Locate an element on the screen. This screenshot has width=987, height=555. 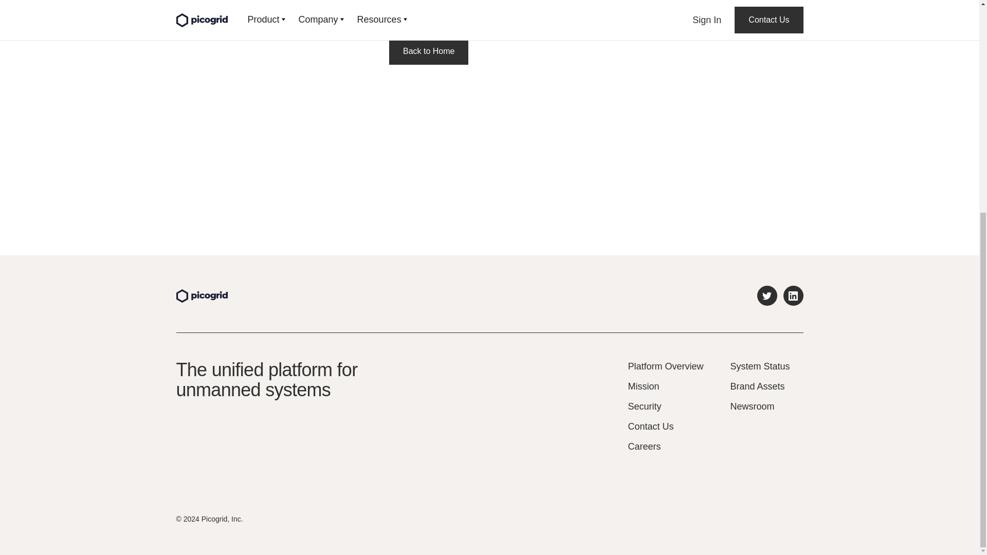
Platform Overview is located at coordinates (665, 366).